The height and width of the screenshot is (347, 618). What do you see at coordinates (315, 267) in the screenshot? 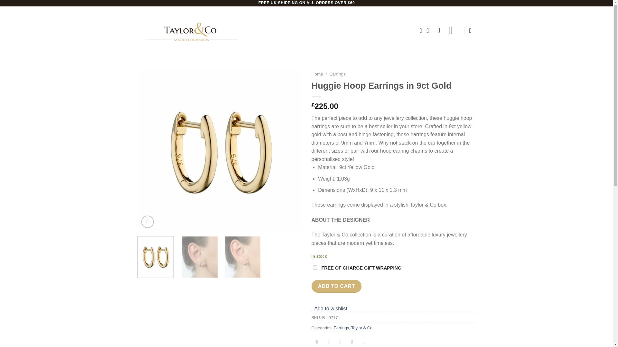
I see `1` at bounding box center [315, 267].